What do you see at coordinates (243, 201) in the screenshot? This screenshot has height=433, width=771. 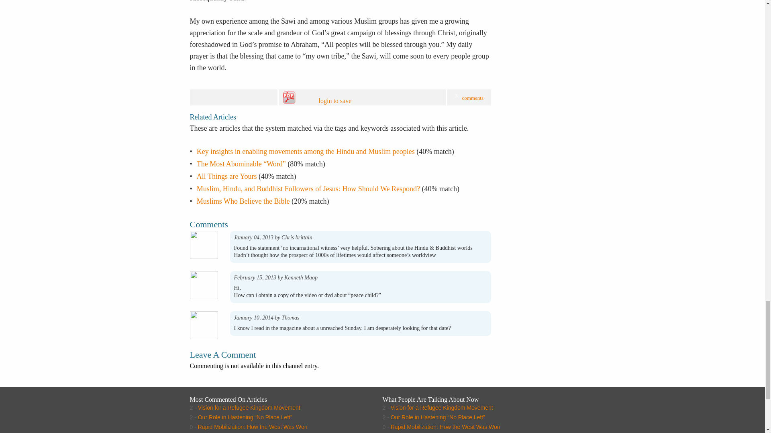 I see `Muslims Who Believe the Bible` at bounding box center [243, 201].